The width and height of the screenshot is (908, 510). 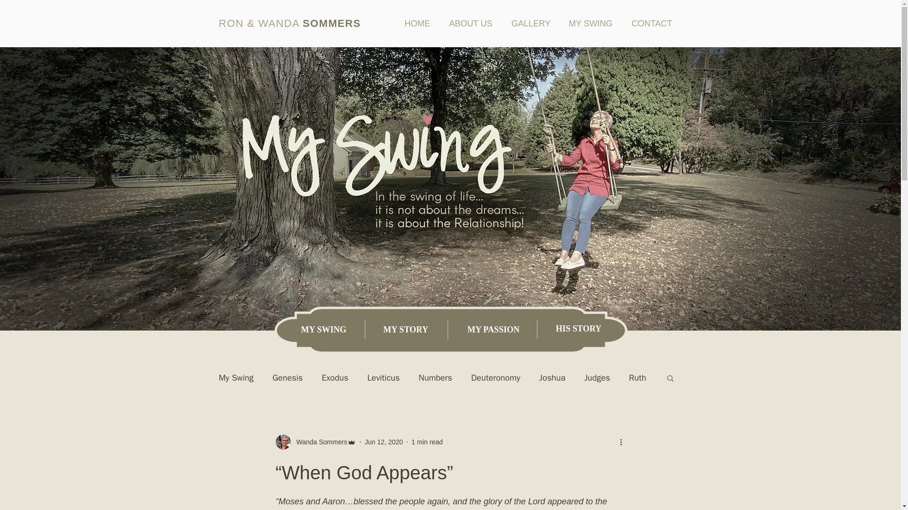 I want to click on ABOUT US, so click(x=471, y=23).